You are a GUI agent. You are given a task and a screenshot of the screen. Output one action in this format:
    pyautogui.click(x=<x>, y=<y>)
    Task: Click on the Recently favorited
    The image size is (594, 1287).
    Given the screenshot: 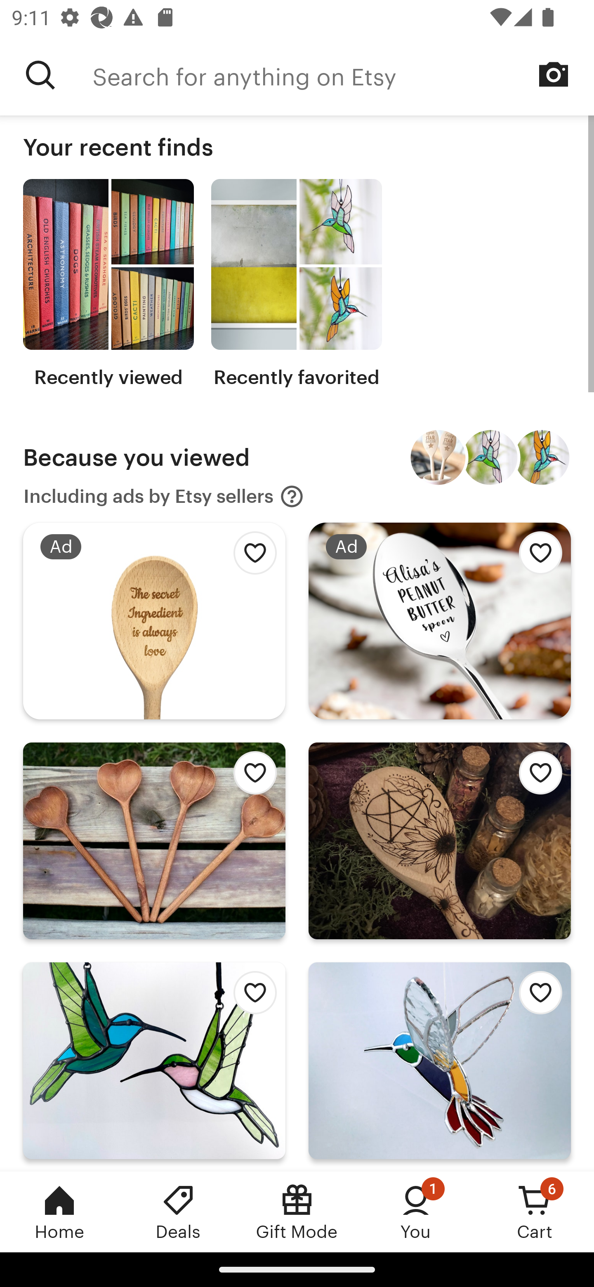 What is the action you would take?
    pyautogui.click(x=296, y=284)
    